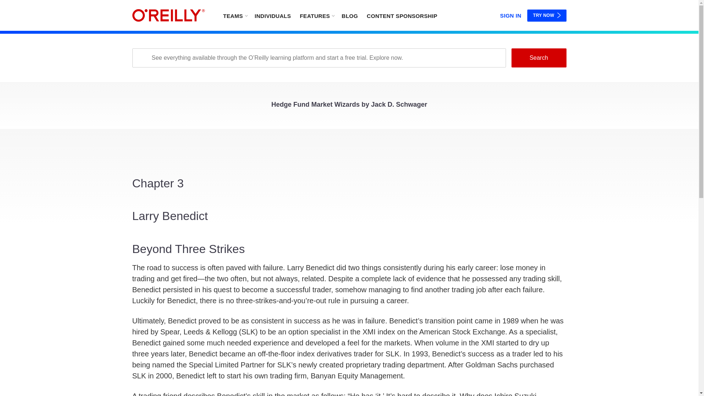  Describe the element at coordinates (547, 15) in the screenshot. I see `TRY NOW` at that location.